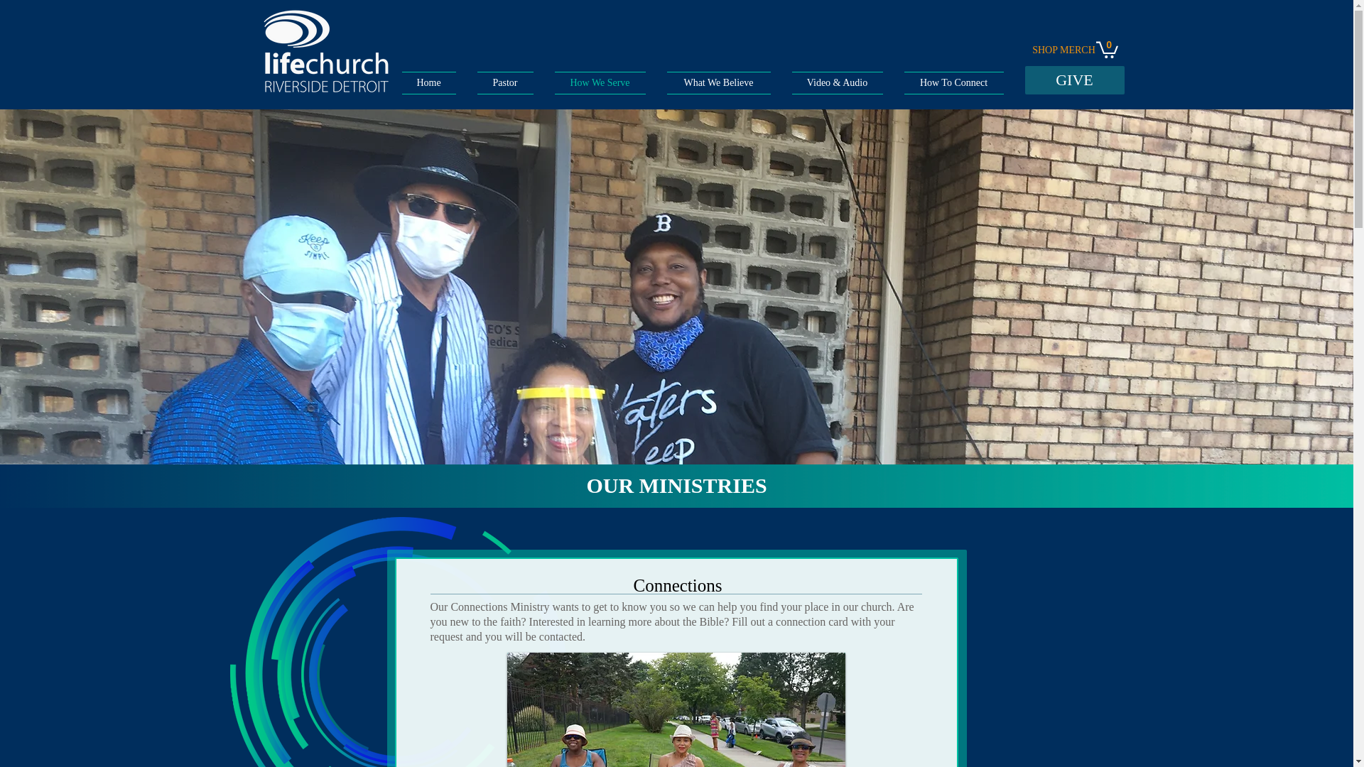 The width and height of the screenshot is (1364, 767). What do you see at coordinates (600, 82) in the screenshot?
I see `How We Serve` at bounding box center [600, 82].